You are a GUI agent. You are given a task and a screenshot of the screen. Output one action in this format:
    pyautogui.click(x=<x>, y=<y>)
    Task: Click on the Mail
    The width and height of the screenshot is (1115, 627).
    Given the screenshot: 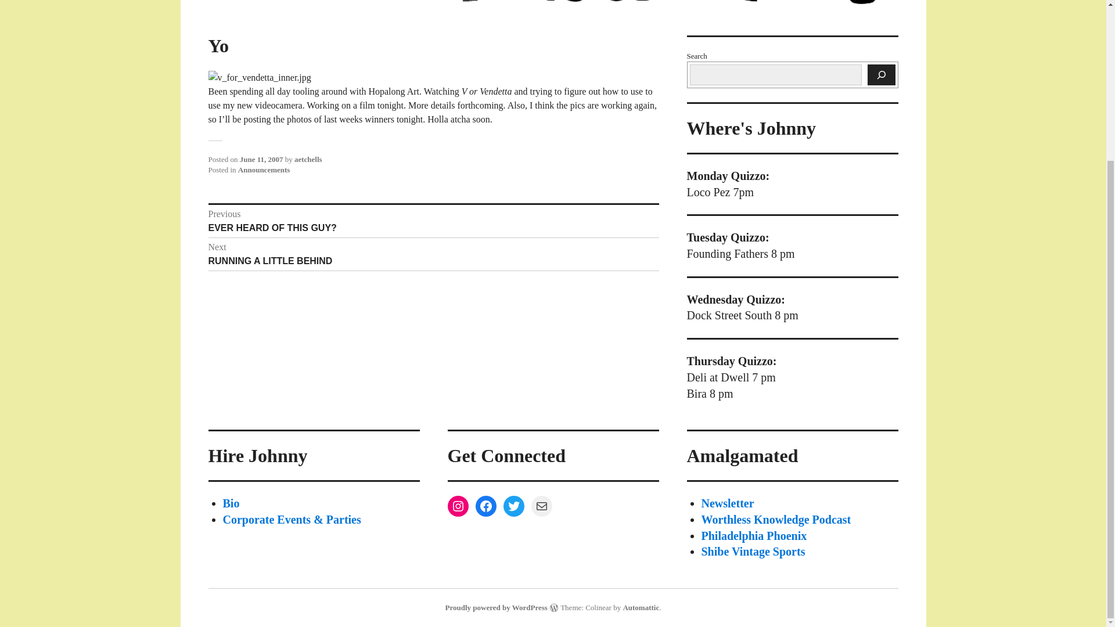 What is the action you would take?
    pyautogui.click(x=433, y=221)
    